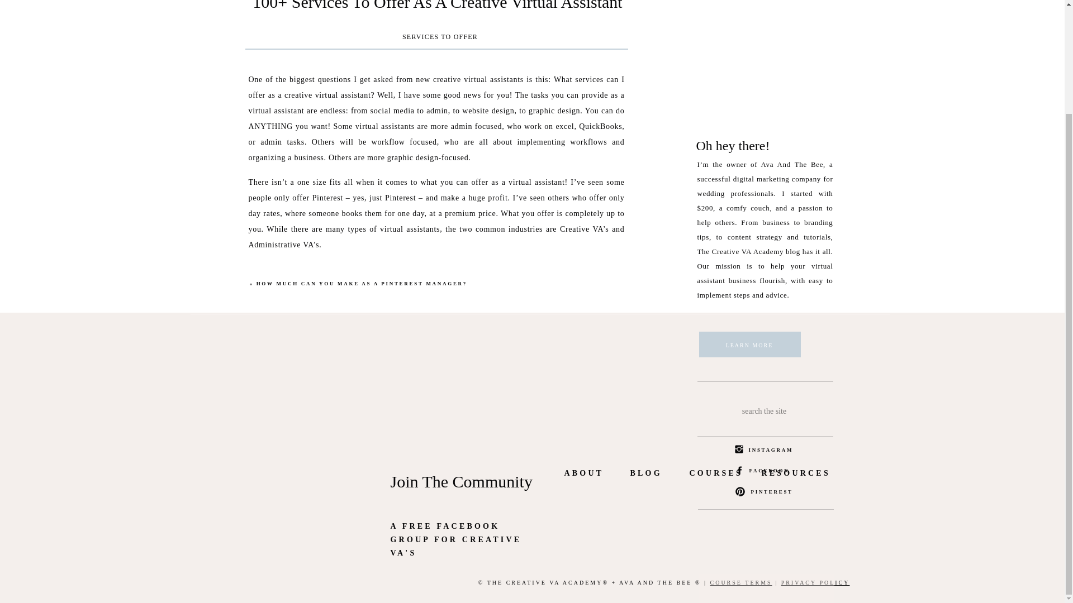  What do you see at coordinates (440, 37) in the screenshot?
I see `SERVICES TO OFFER` at bounding box center [440, 37].